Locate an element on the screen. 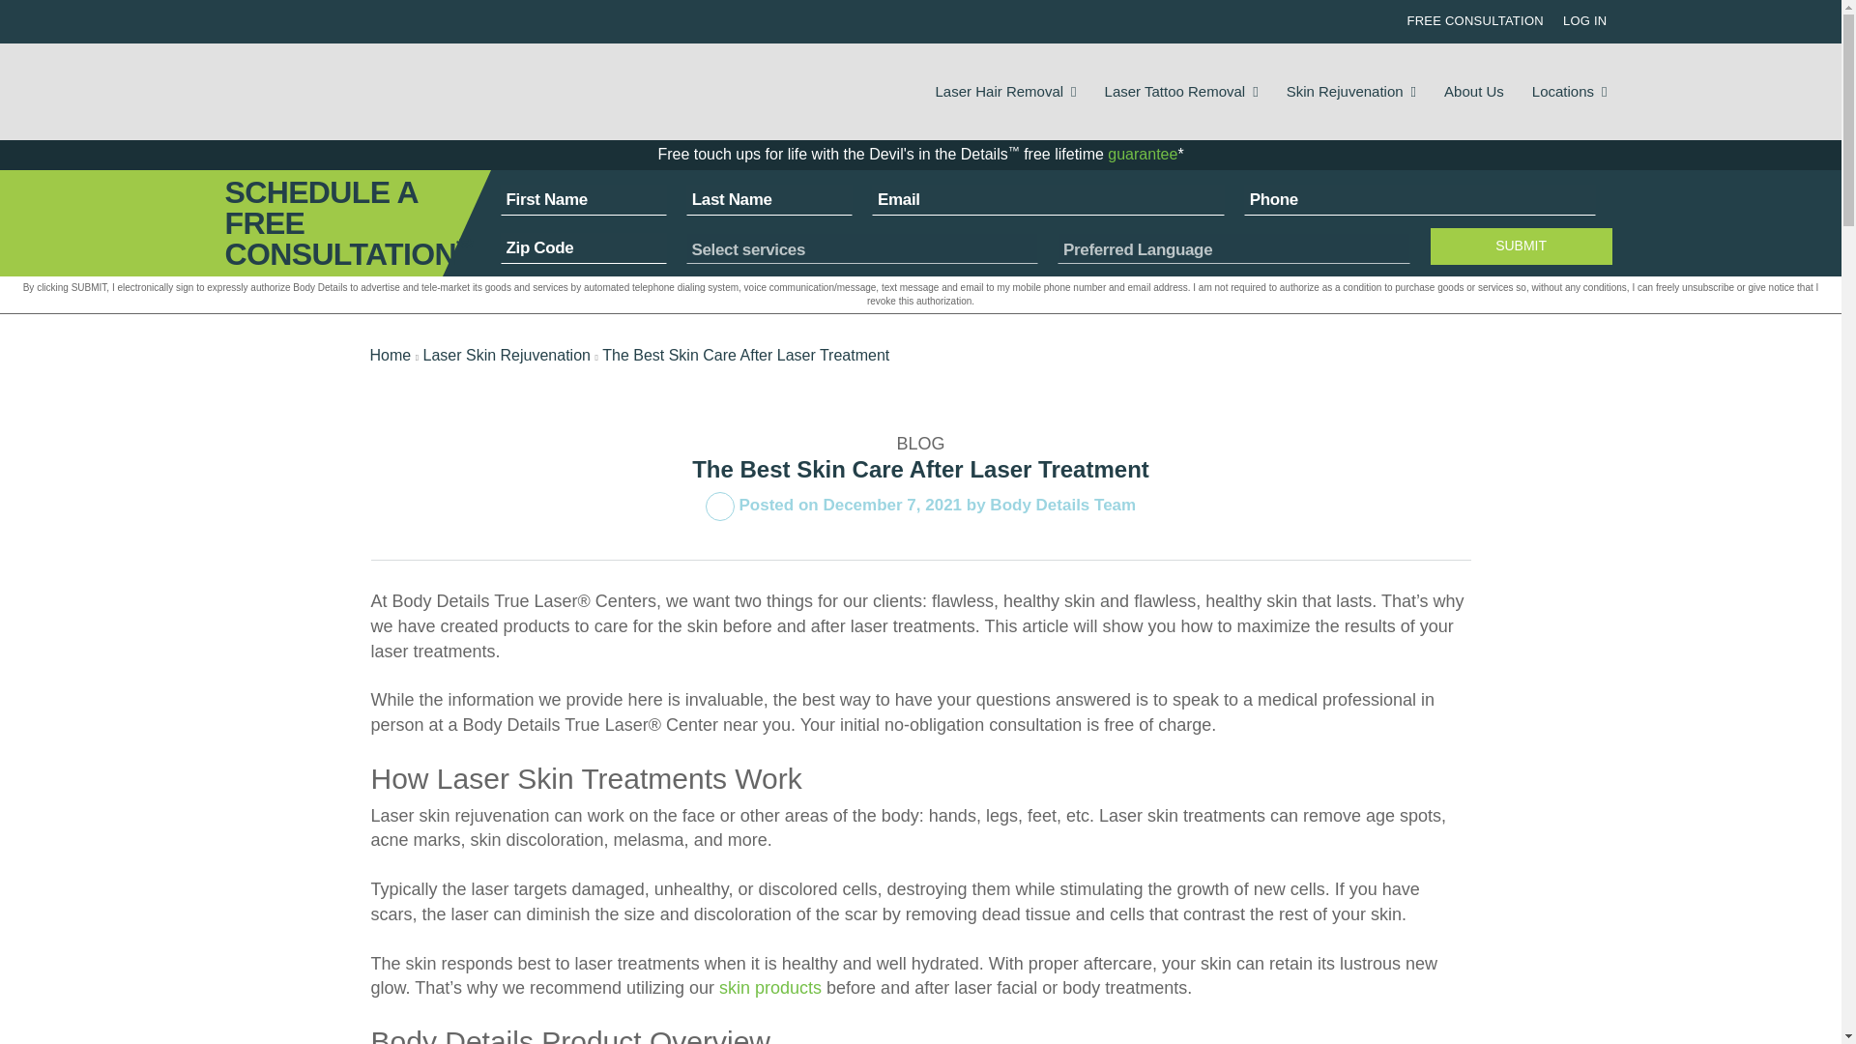 The image size is (1856, 1044). About Us is located at coordinates (1473, 91).